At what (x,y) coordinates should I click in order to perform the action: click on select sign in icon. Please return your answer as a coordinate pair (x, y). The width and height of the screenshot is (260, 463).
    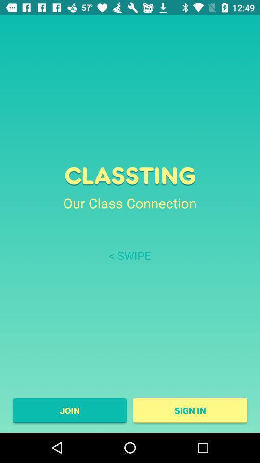
    Looking at the image, I should click on (190, 410).